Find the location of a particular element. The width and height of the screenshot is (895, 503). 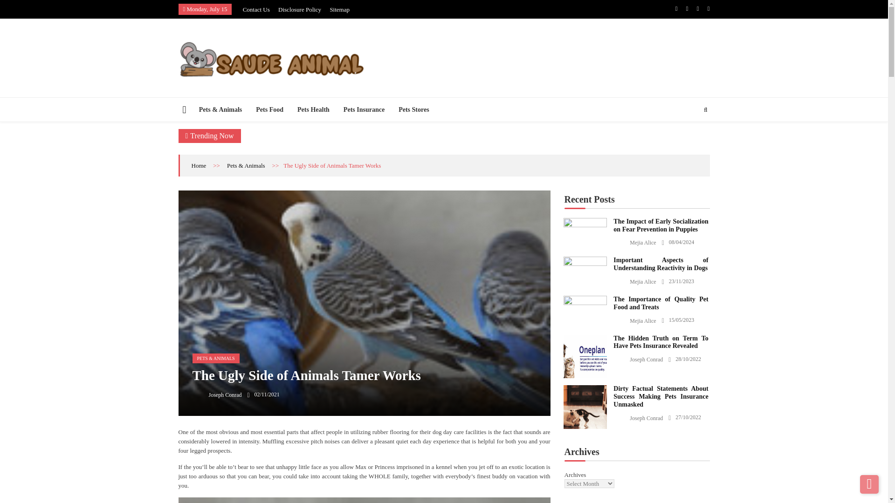

The Importance of Quality Pet Food and Treats is located at coordinates (585, 302).